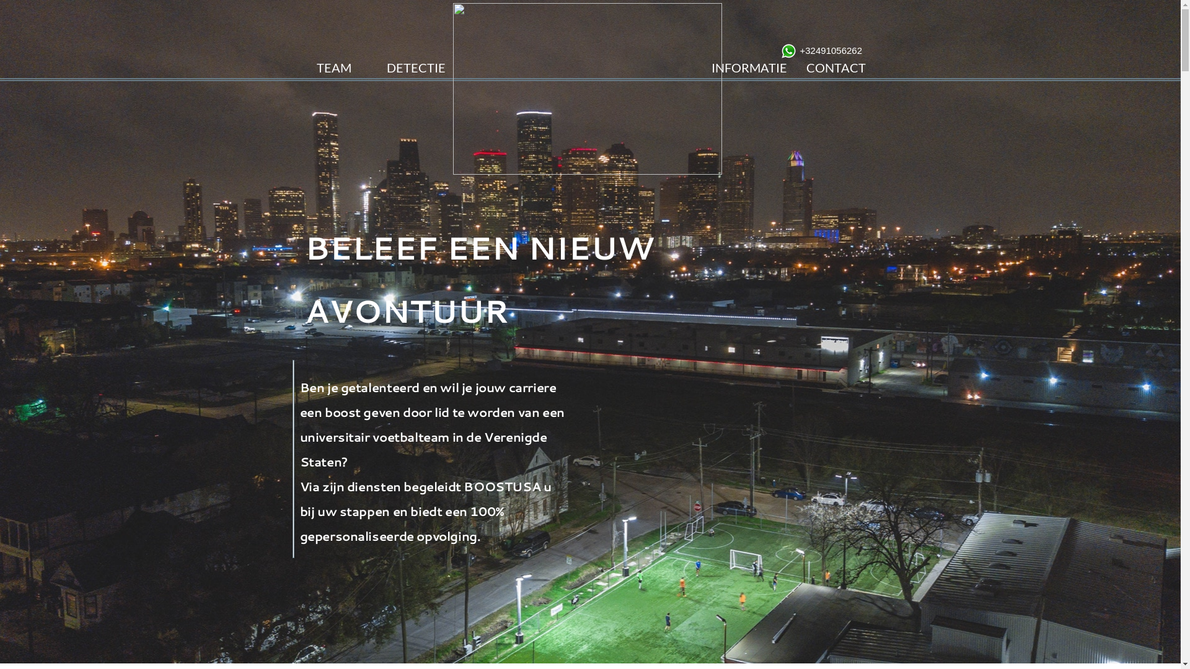 This screenshot has width=1190, height=669. Describe the element at coordinates (746, 68) in the screenshot. I see ` ` at that location.